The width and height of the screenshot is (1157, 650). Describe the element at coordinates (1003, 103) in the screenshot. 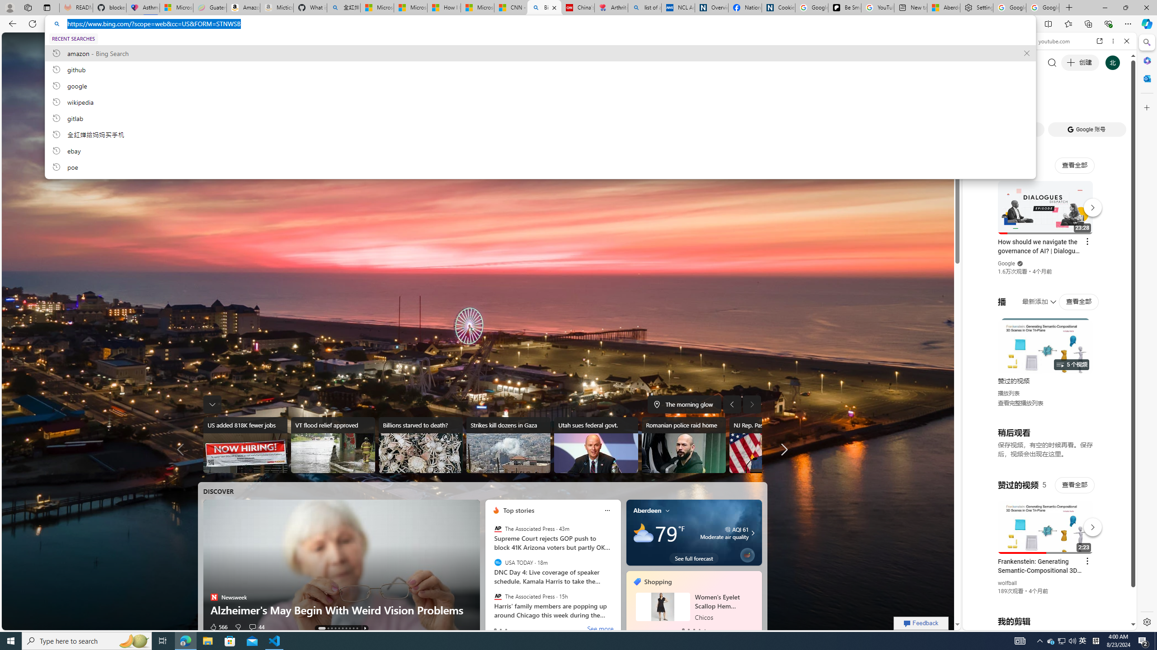

I see `Search Filter, IMAGES` at that location.